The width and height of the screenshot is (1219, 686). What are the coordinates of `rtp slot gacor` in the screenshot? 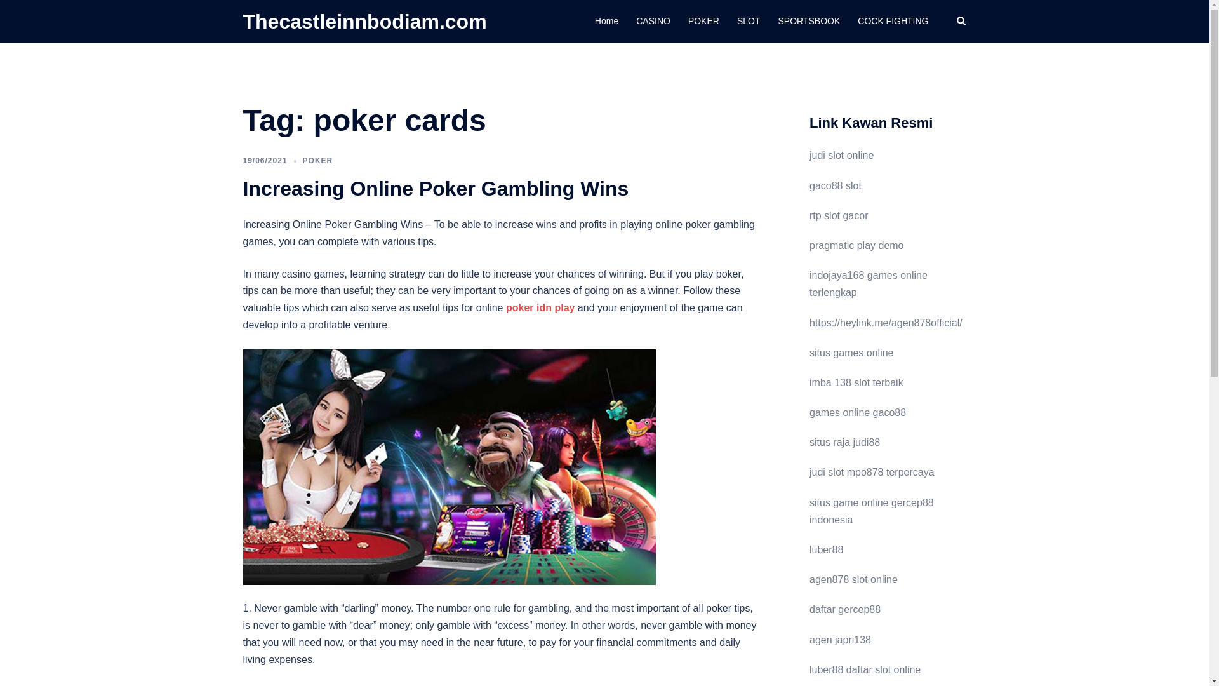 It's located at (838, 215).